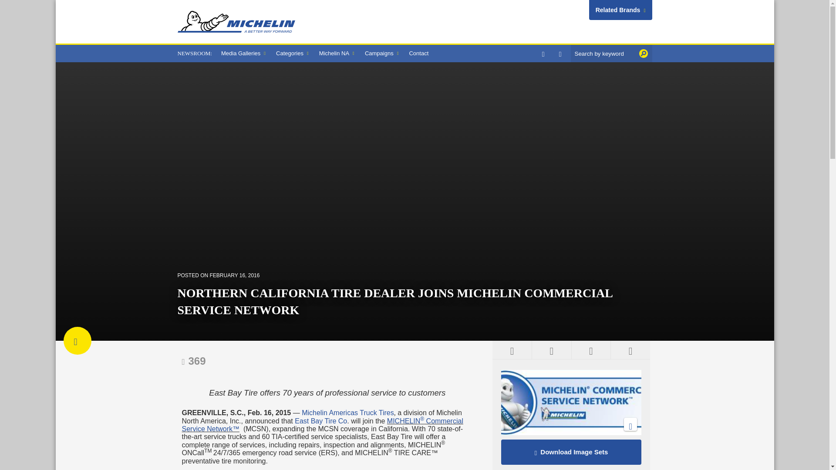 Image resolution: width=836 pixels, height=470 pixels. Describe the element at coordinates (194, 361) in the screenshot. I see `Share Count` at that location.